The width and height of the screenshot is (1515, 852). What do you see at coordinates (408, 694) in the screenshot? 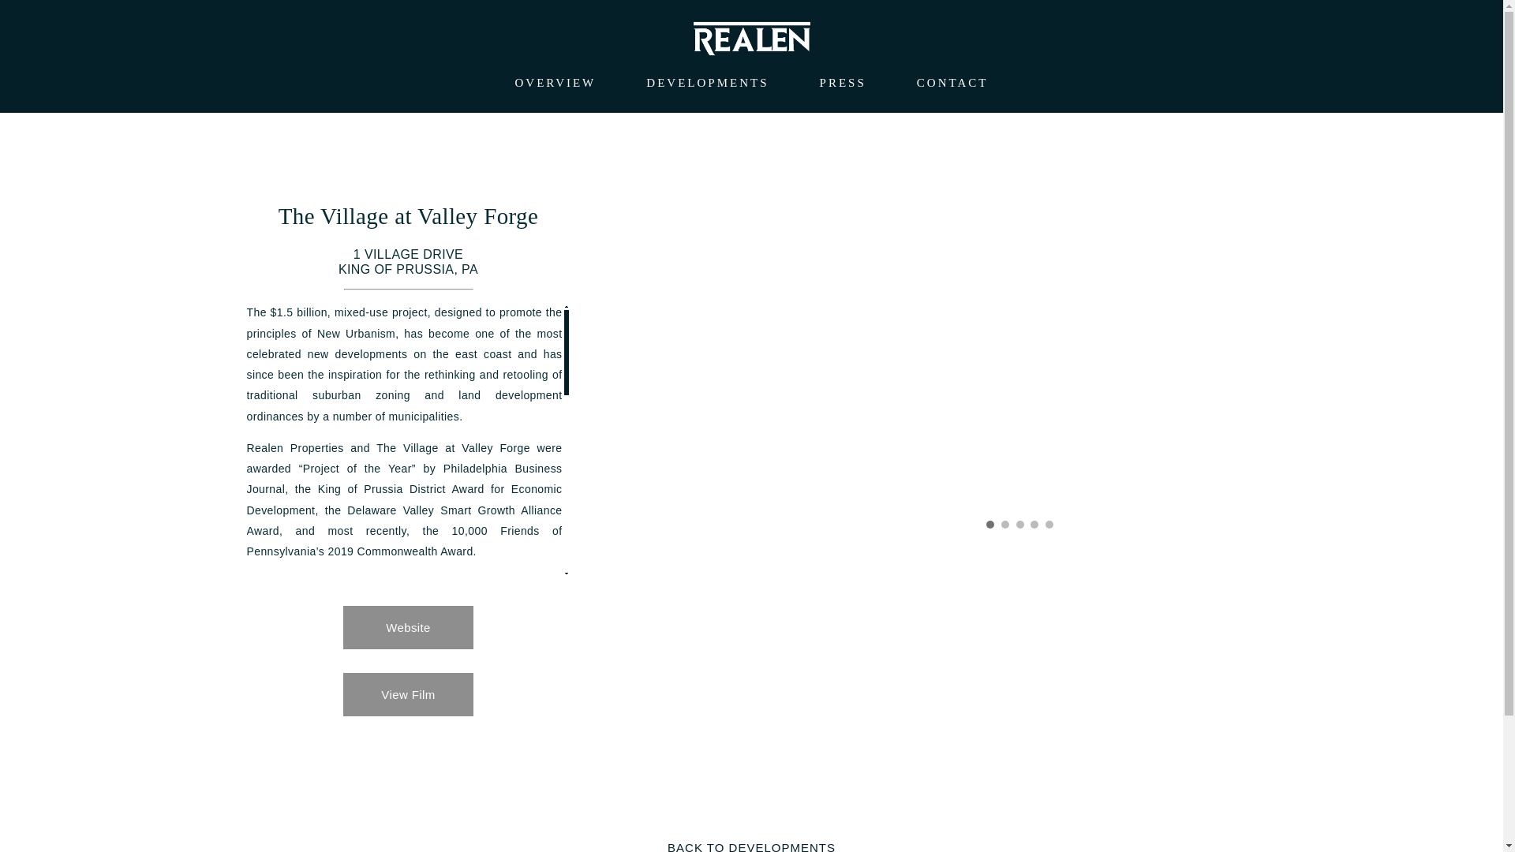
I see `View Film` at bounding box center [408, 694].